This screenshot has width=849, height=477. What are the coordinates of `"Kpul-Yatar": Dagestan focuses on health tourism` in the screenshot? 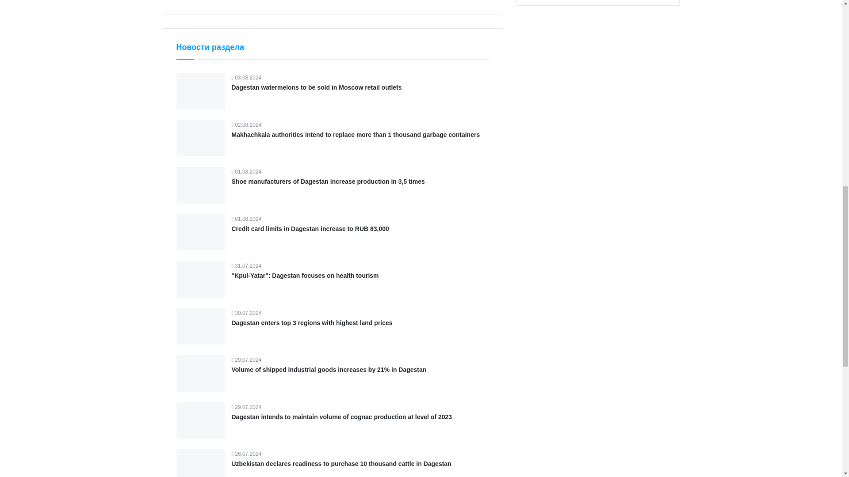 It's located at (305, 275).